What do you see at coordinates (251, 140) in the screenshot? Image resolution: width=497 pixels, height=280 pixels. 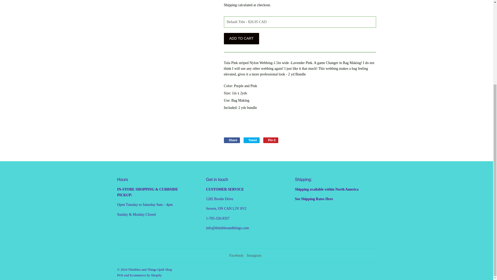 I see `Tweet on Twitter` at bounding box center [251, 140].